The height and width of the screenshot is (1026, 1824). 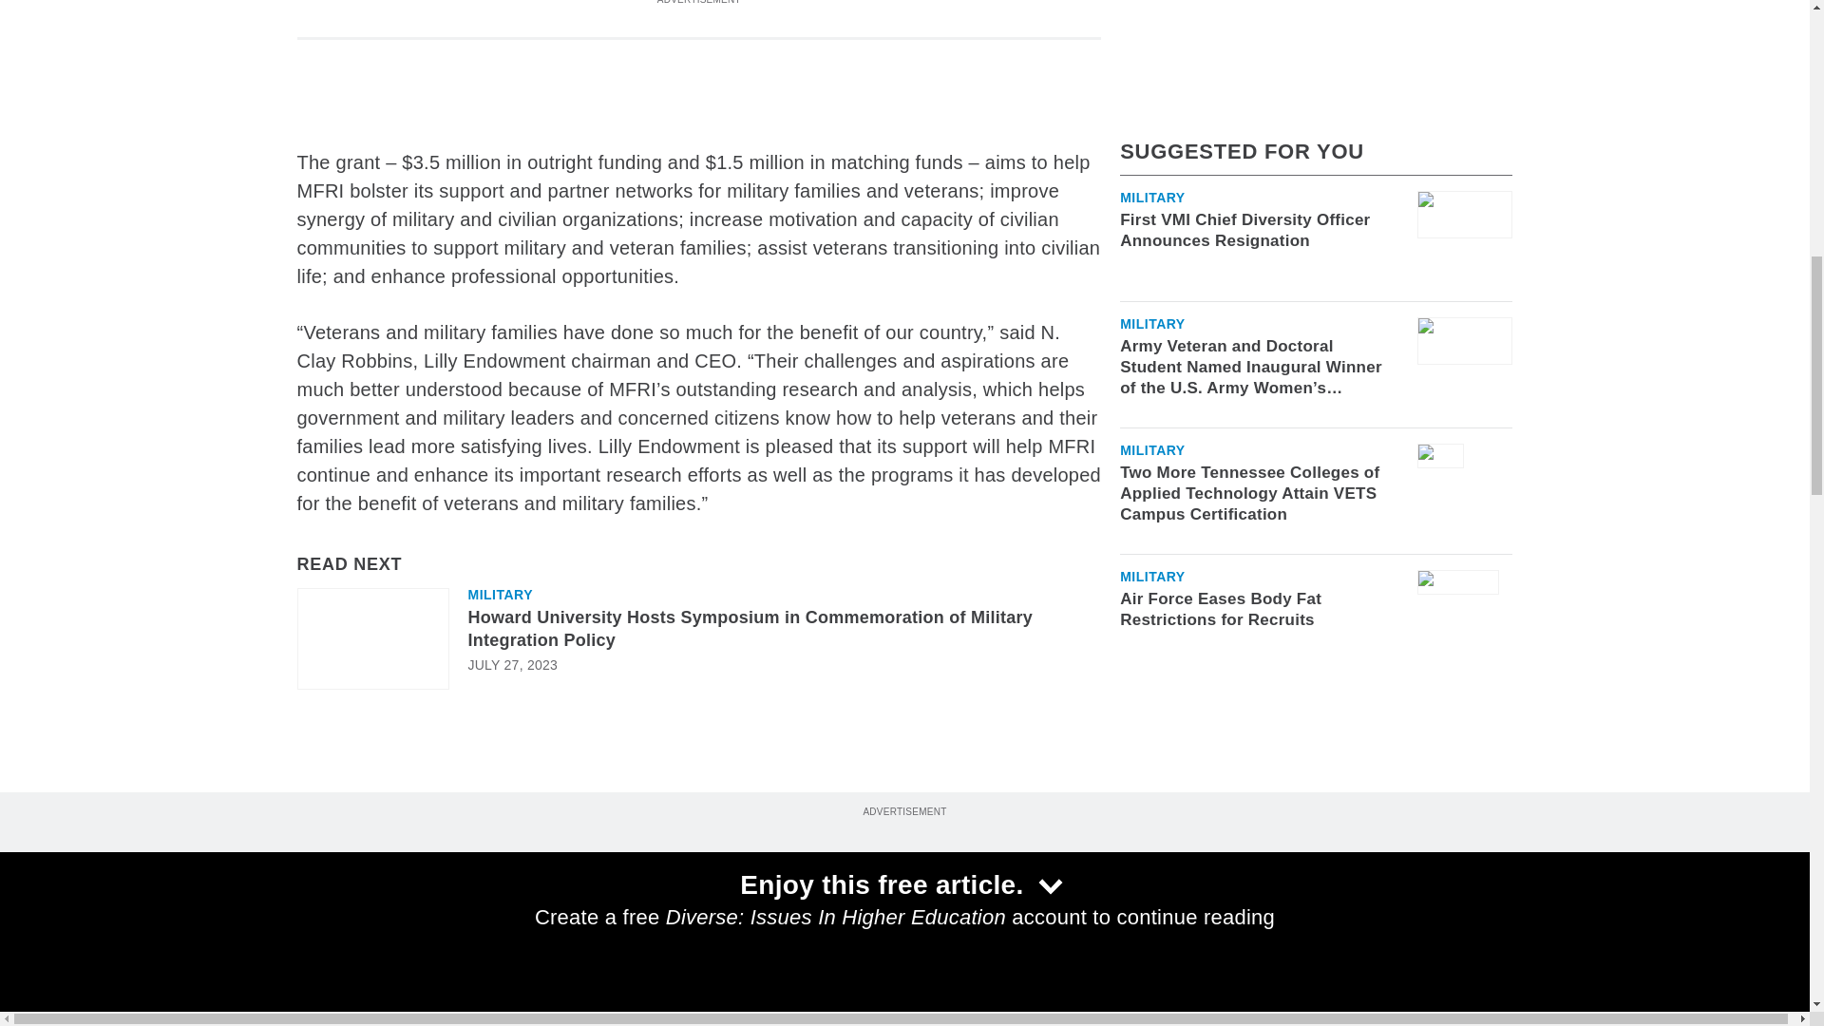 What do you see at coordinates (1152, 115) in the screenshot?
I see `Military` at bounding box center [1152, 115].